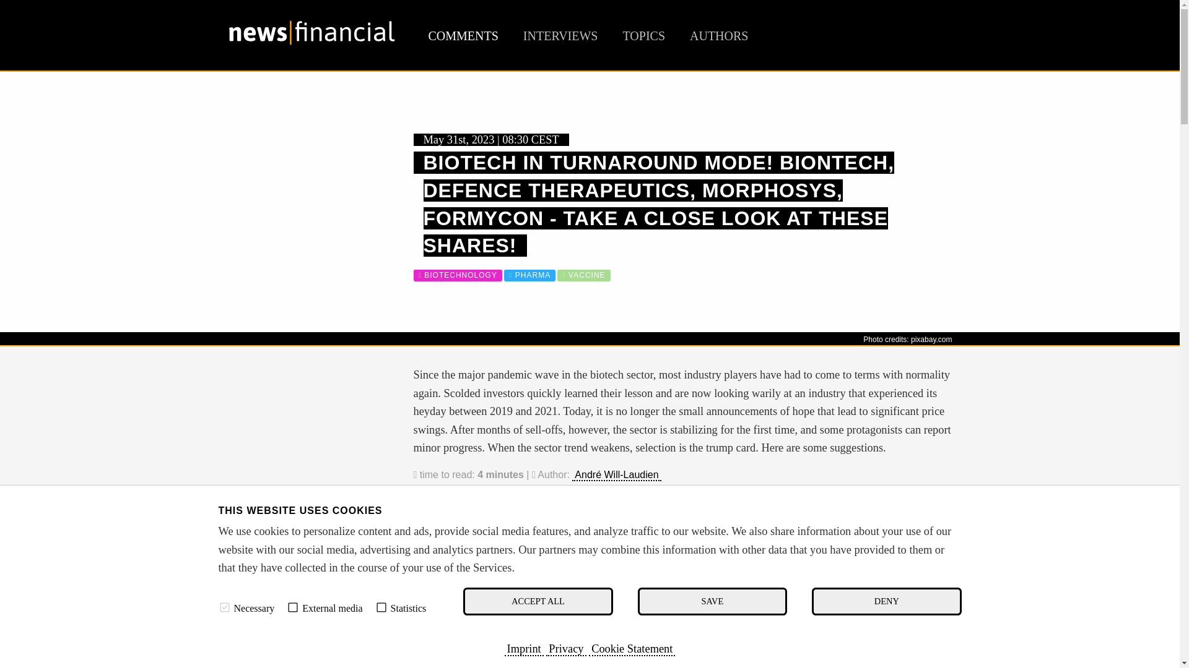 This screenshot has width=1189, height=668. What do you see at coordinates (712, 601) in the screenshot?
I see `SAVE` at bounding box center [712, 601].